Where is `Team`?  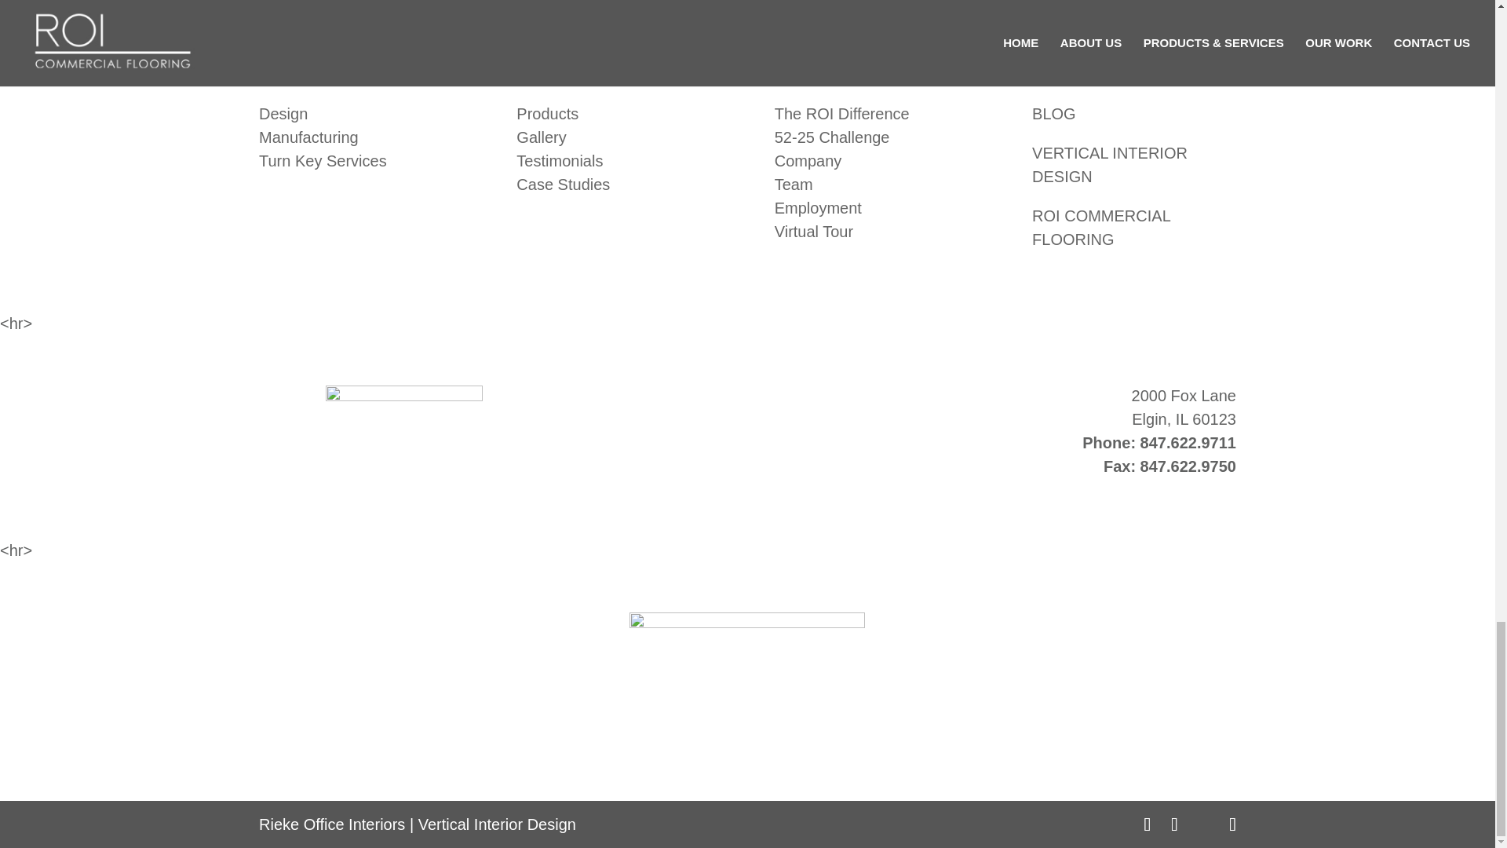
Team is located at coordinates (794, 184).